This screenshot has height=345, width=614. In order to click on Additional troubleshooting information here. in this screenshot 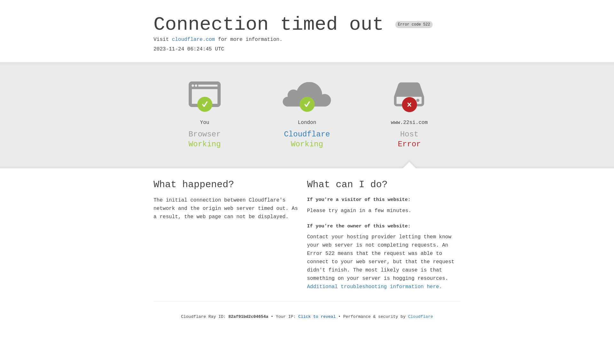, I will do `click(374, 287)`.